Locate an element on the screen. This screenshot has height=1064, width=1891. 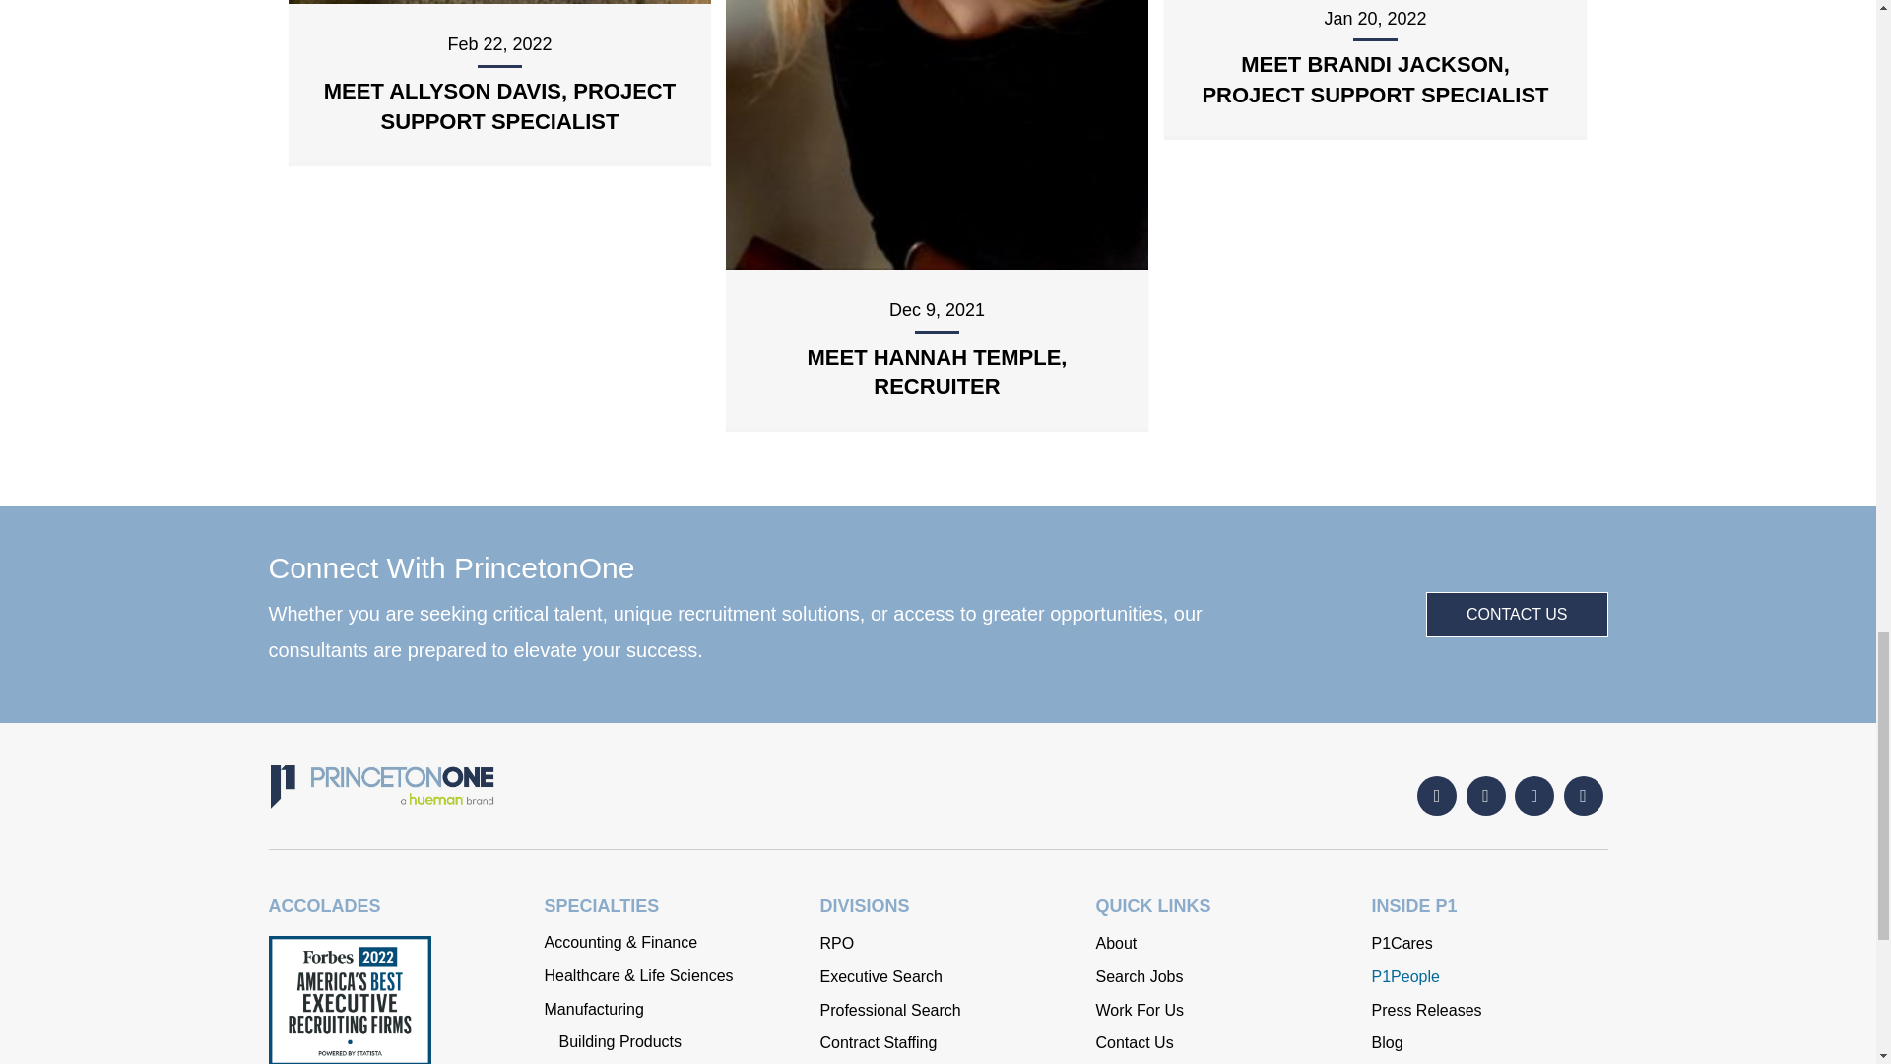
Meet Hannah Temple, Recruiter is located at coordinates (936, 372).